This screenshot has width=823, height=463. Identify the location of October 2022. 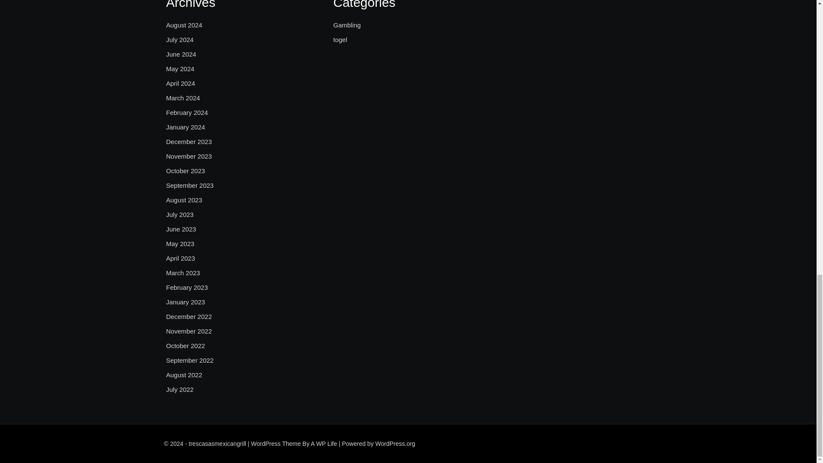
(185, 346).